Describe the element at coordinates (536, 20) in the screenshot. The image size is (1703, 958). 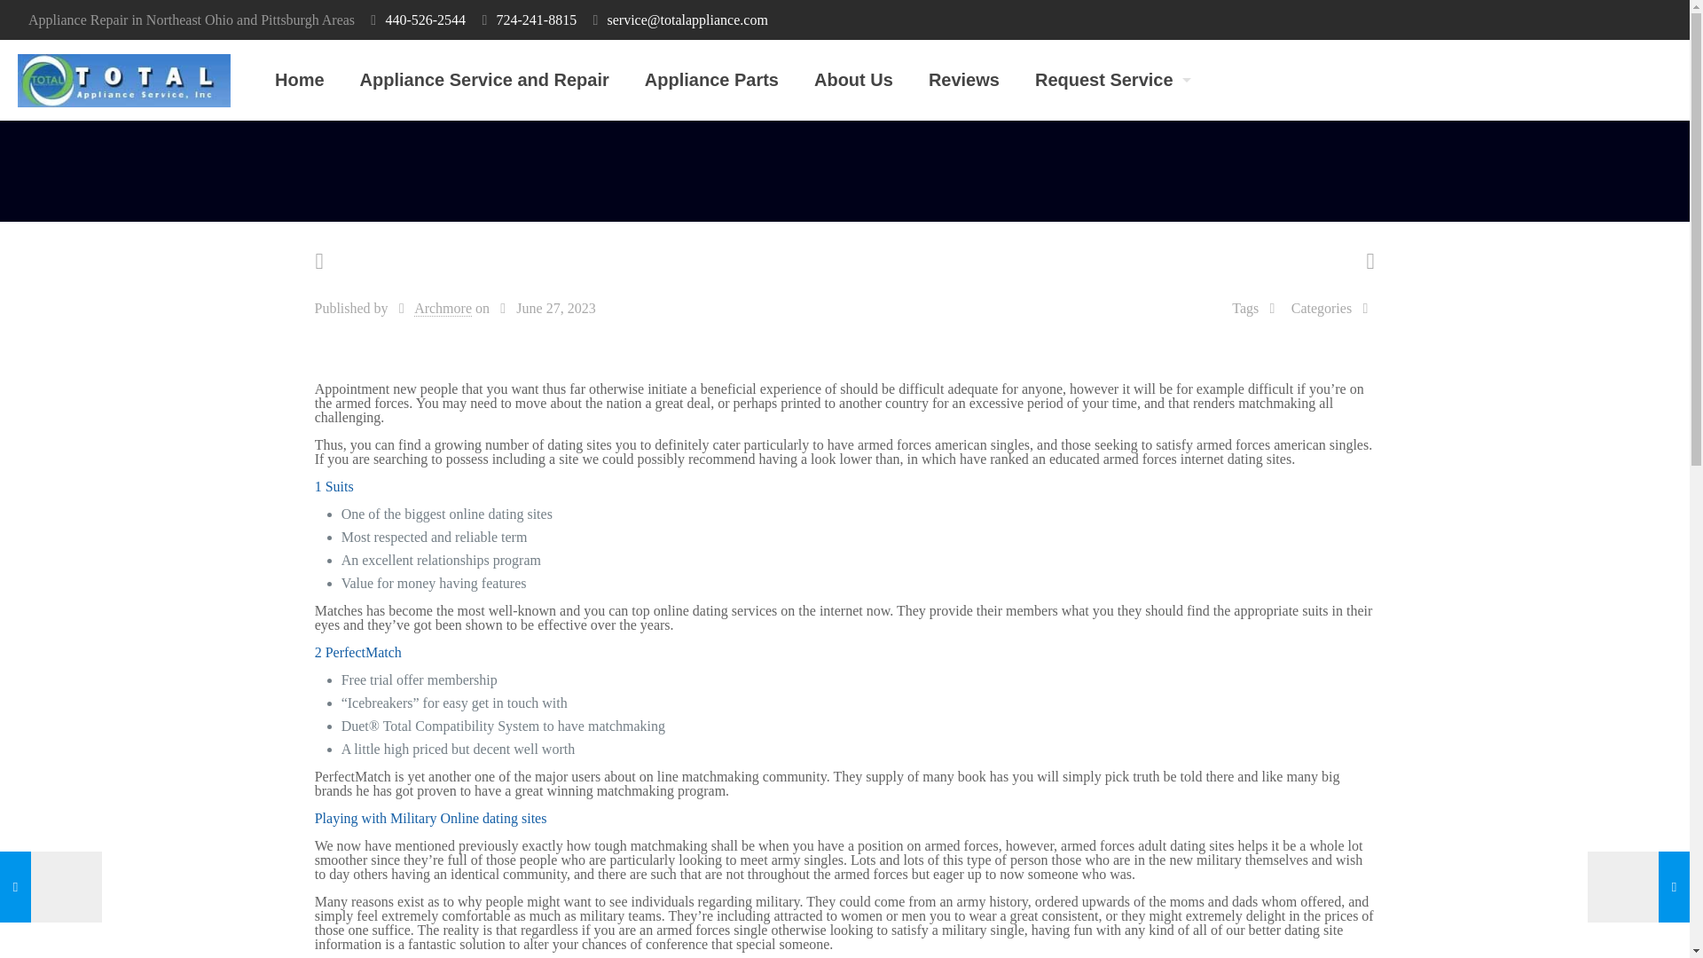
I see `724-241-8815` at that location.